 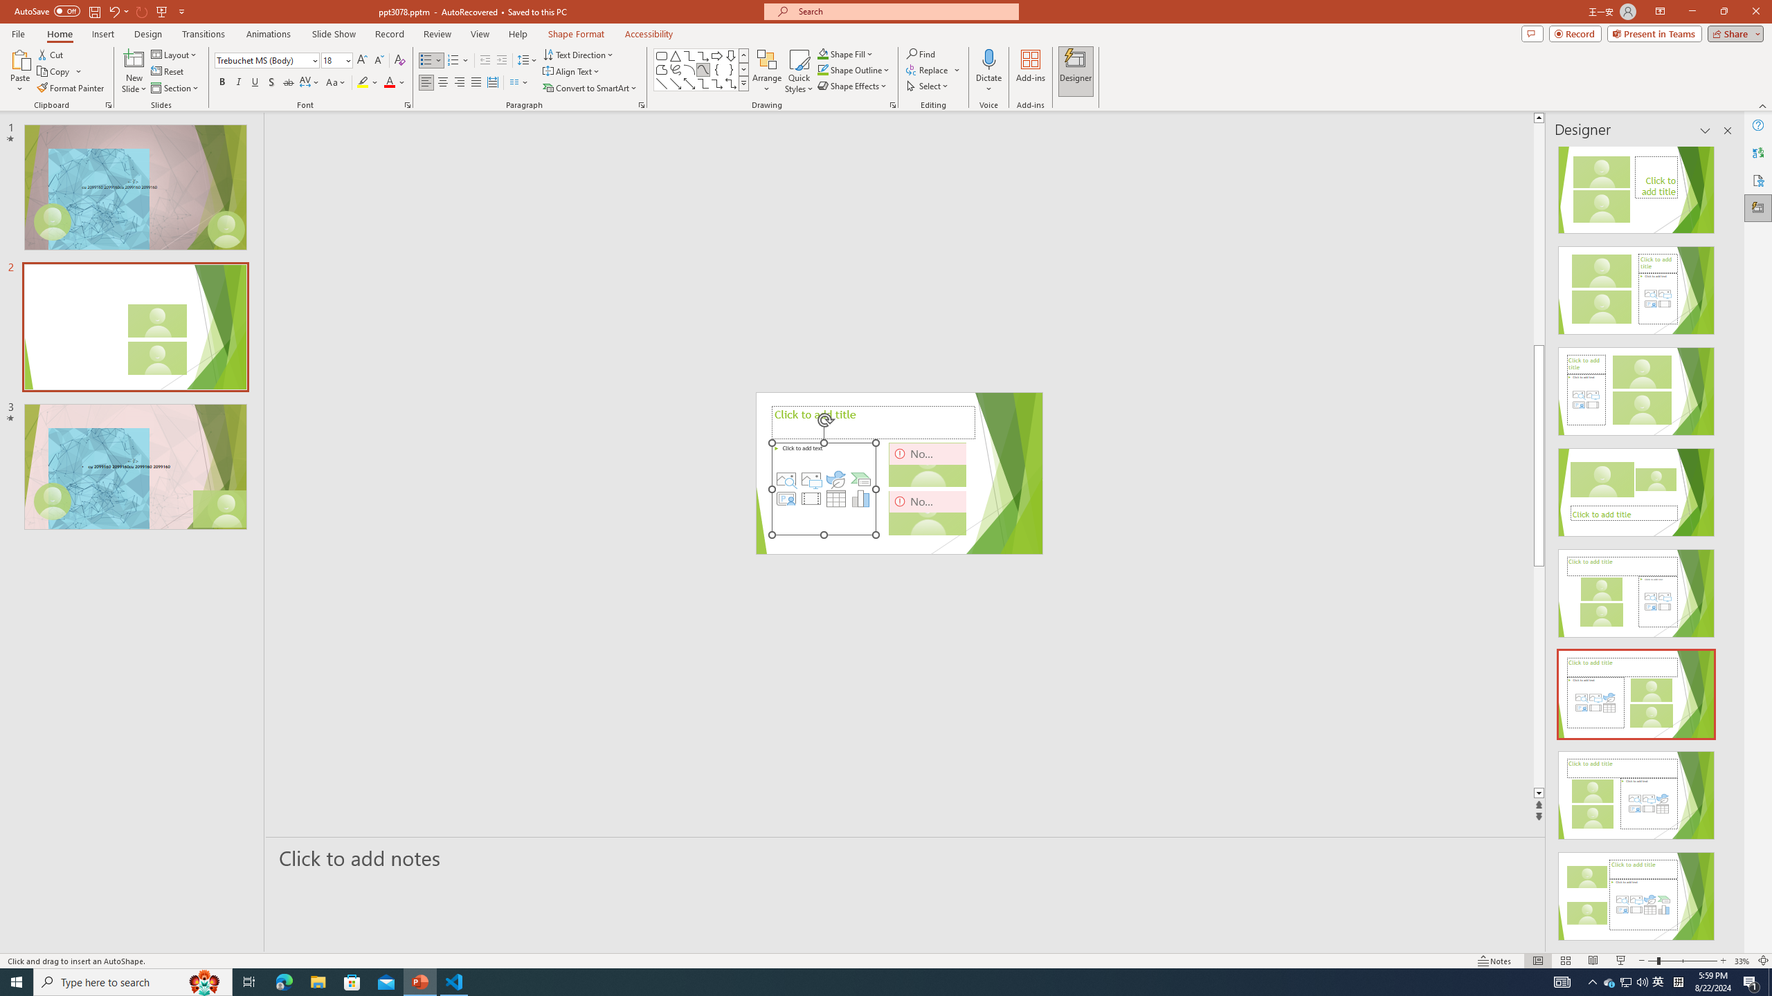 I want to click on Content Placeholder, so click(x=824, y=488).